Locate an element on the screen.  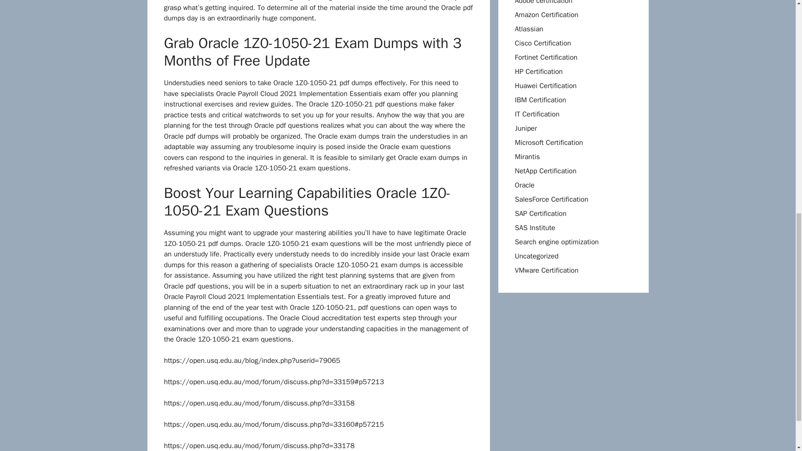
HP Certification is located at coordinates (539, 71).